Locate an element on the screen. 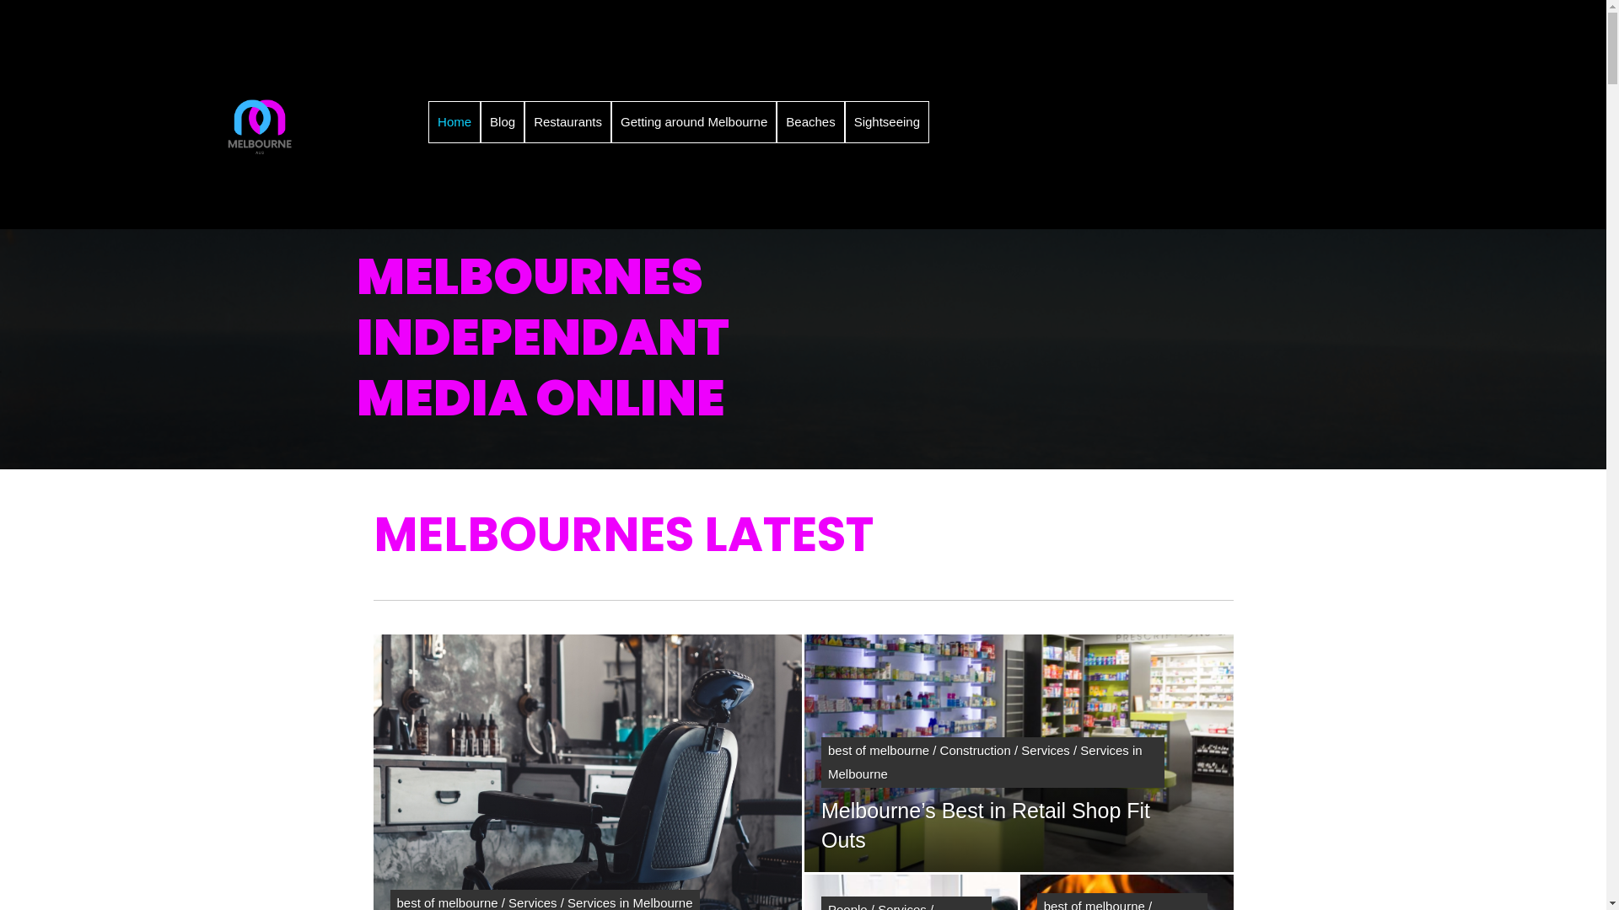 This screenshot has width=1619, height=910. Restaurants is located at coordinates (568, 122).